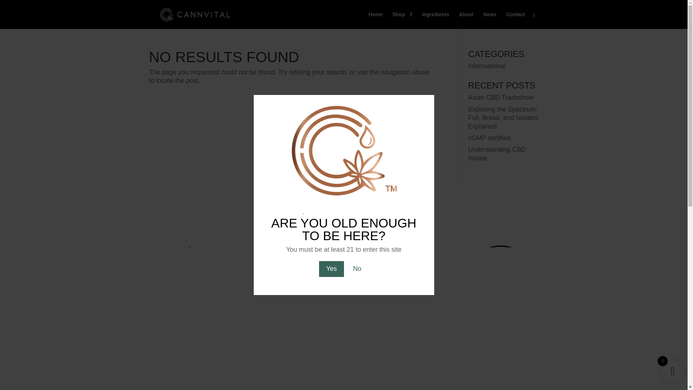 The width and height of the screenshot is (693, 390). What do you see at coordinates (489, 138) in the screenshot?
I see `cGMP certified` at bounding box center [489, 138].